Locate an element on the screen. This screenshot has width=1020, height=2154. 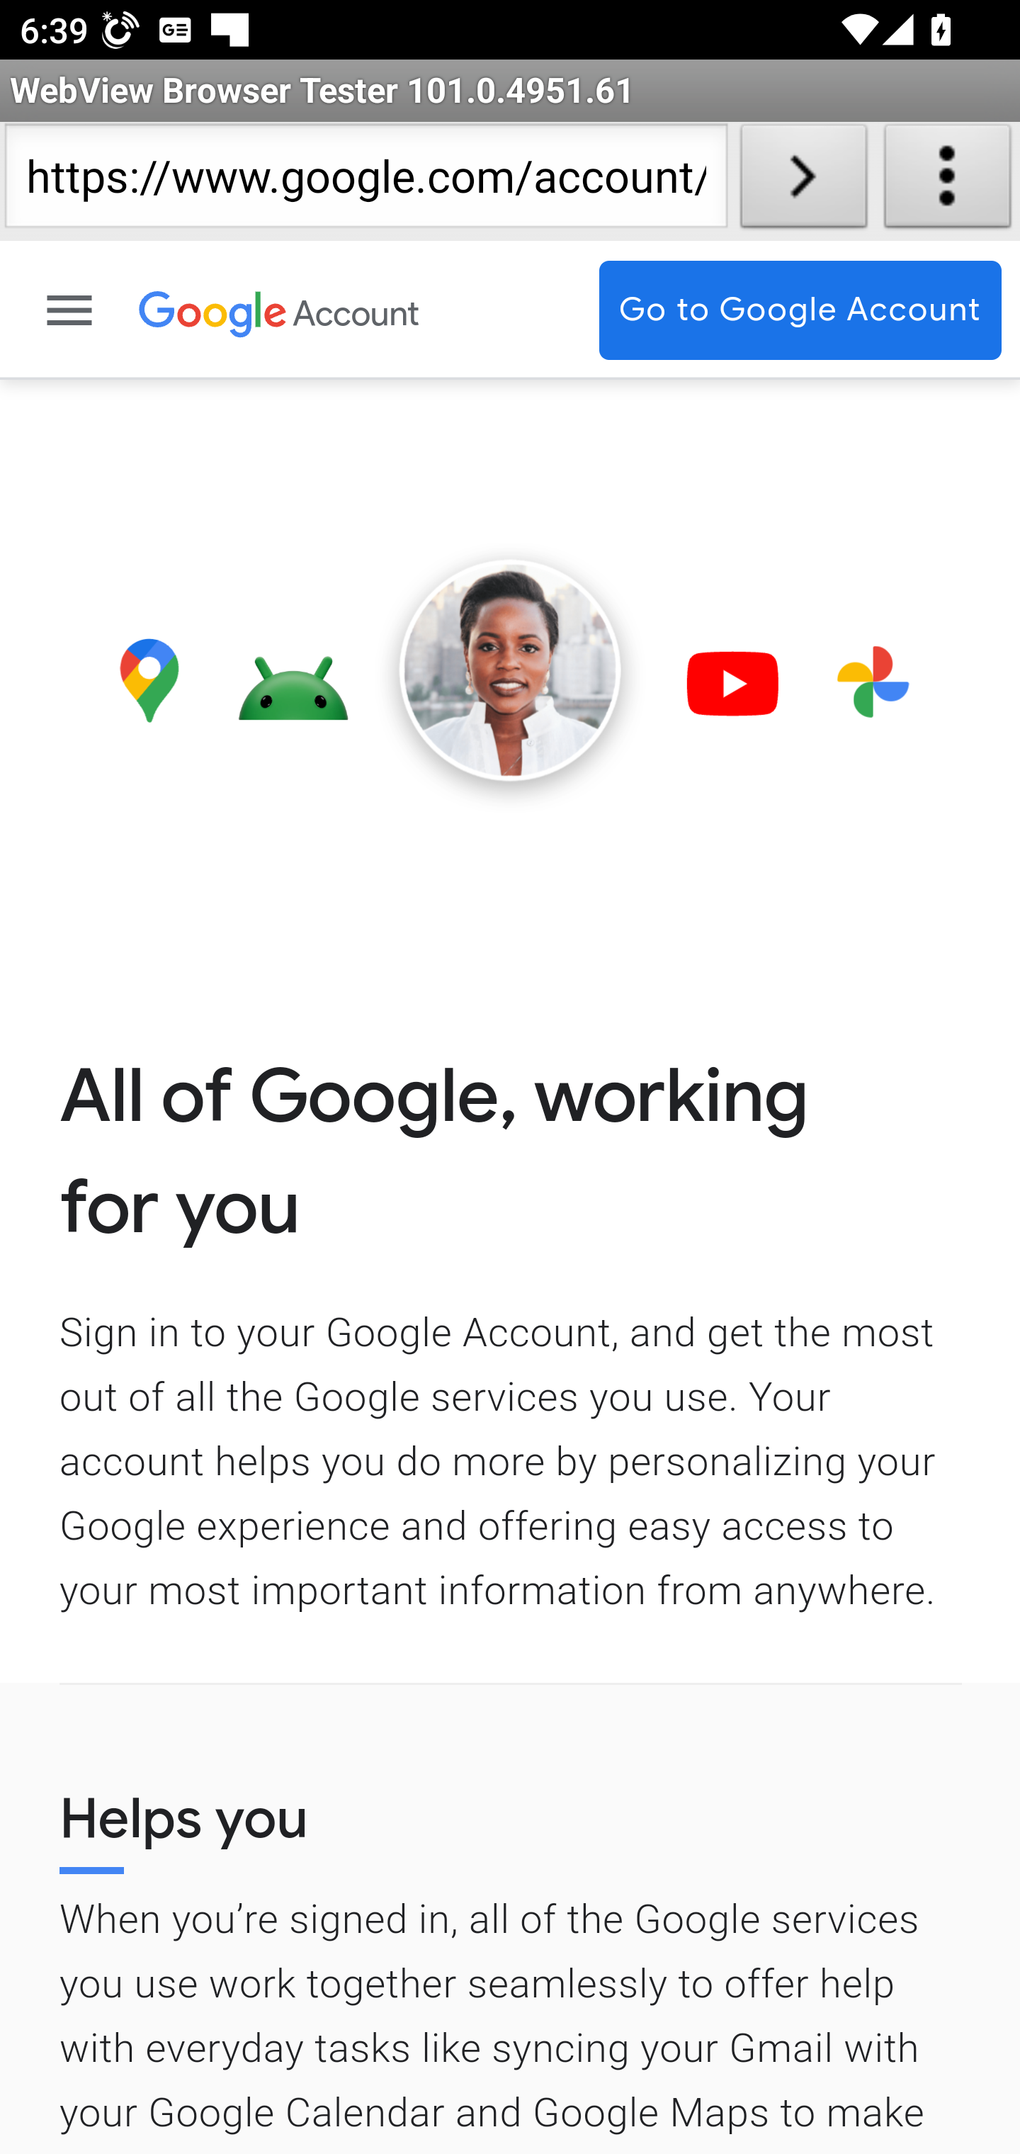
About WebView is located at coordinates (948, 181).